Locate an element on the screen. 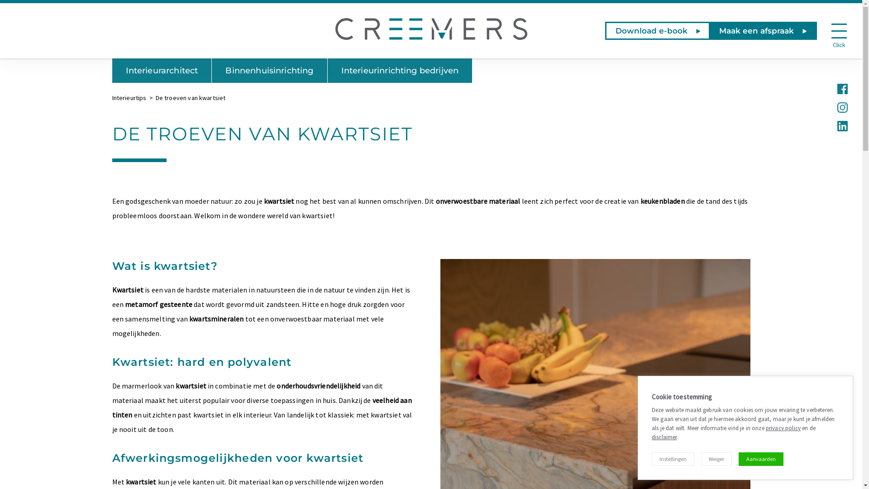 The height and width of the screenshot is (489, 869). Download e-book is located at coordinates (658, 31).